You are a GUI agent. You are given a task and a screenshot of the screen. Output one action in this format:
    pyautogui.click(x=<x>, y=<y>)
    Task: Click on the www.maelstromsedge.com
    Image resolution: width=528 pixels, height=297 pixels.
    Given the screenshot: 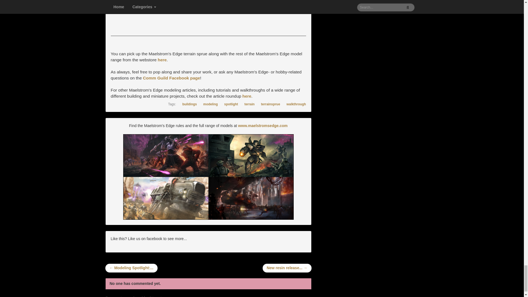 What is the action you would take?
    pyautogui.click(x=263, y=126)
    